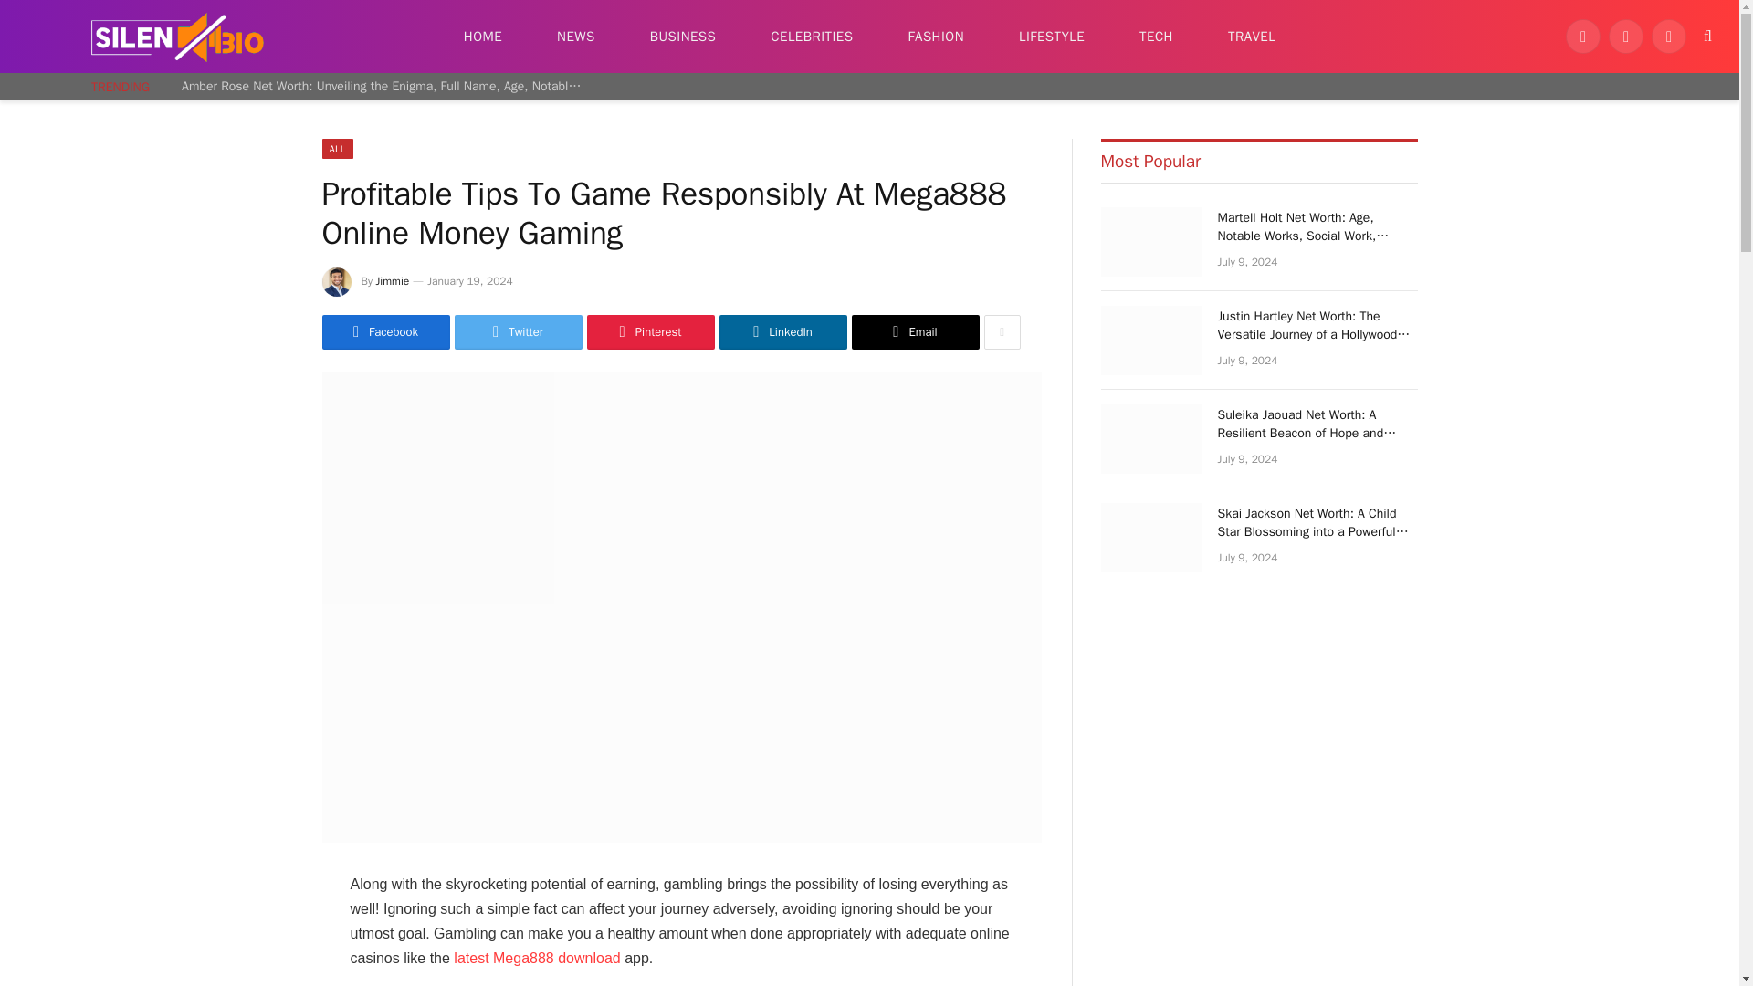  Describe the element at coordinates (1669, 37) in the screenshot. I see `Instagram` at that location.